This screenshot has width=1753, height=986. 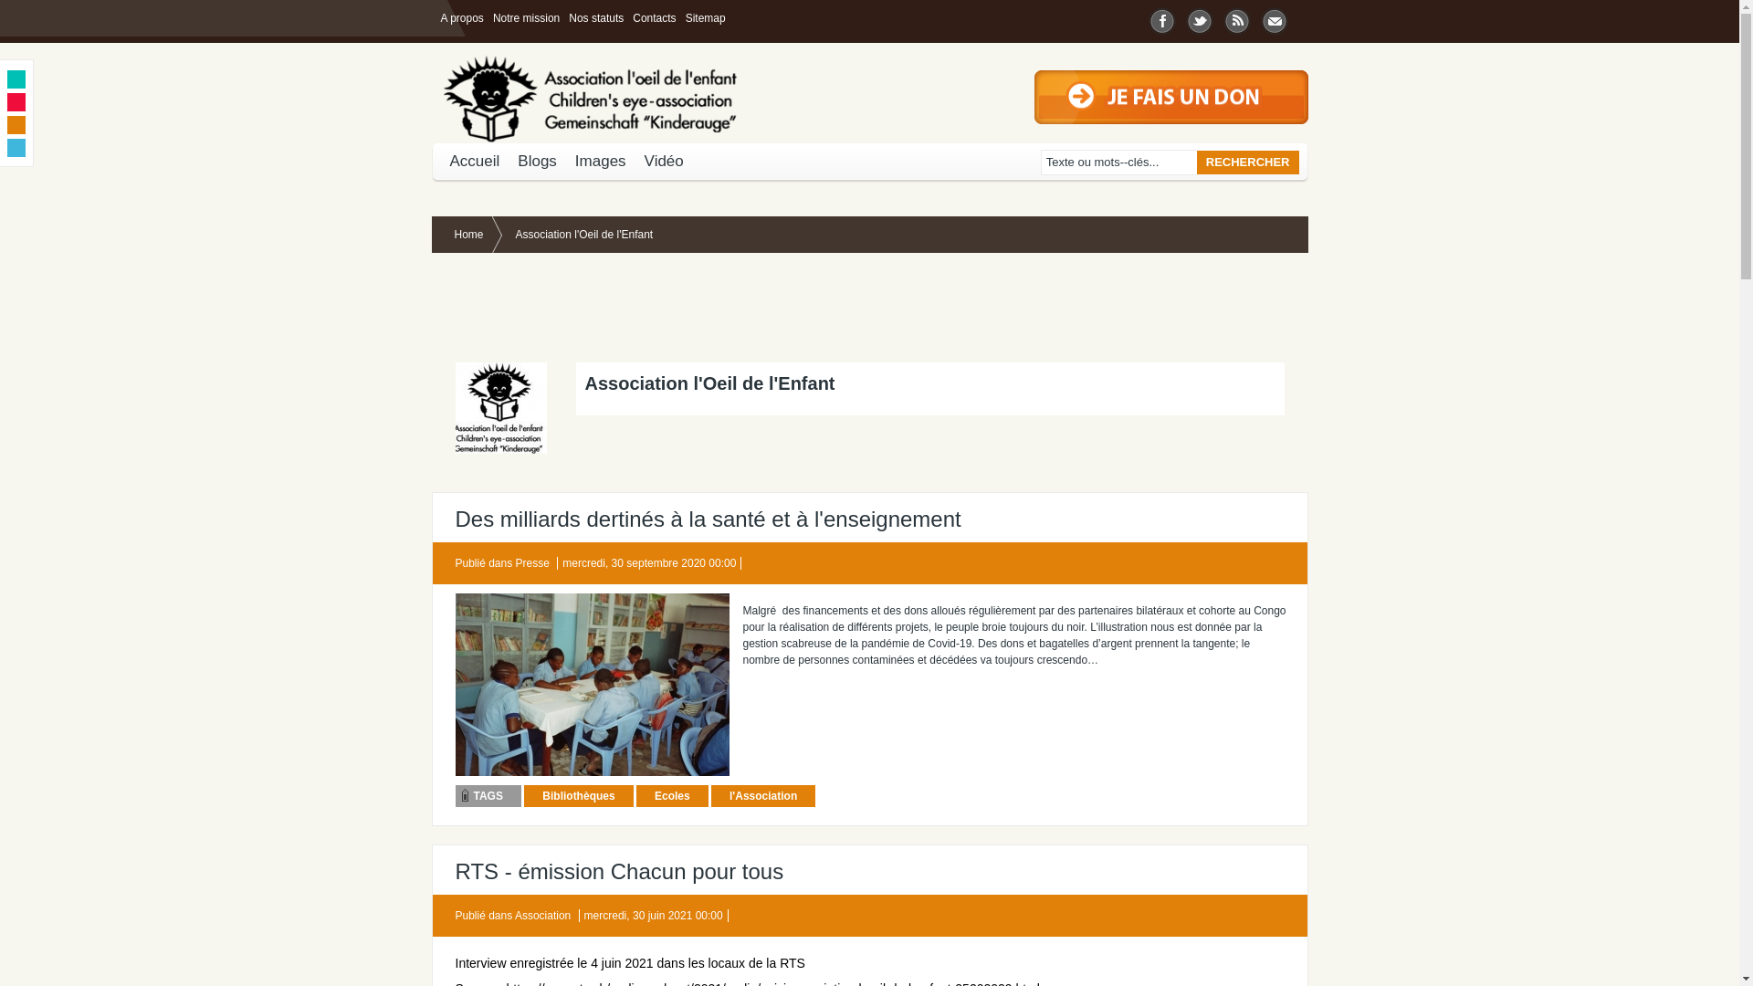 I want to click on Blogs, so click(x=537, y=162).